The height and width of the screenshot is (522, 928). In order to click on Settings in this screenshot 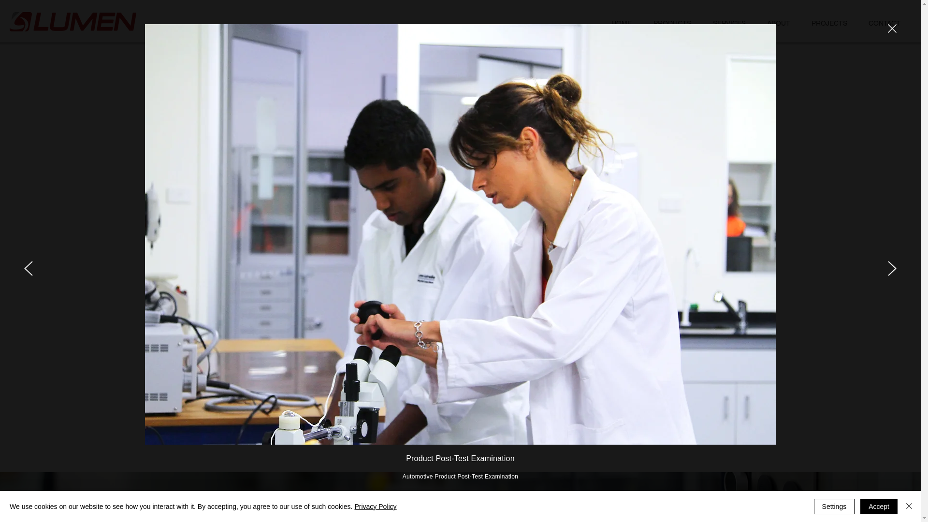, I will do `click(834, 507)`.